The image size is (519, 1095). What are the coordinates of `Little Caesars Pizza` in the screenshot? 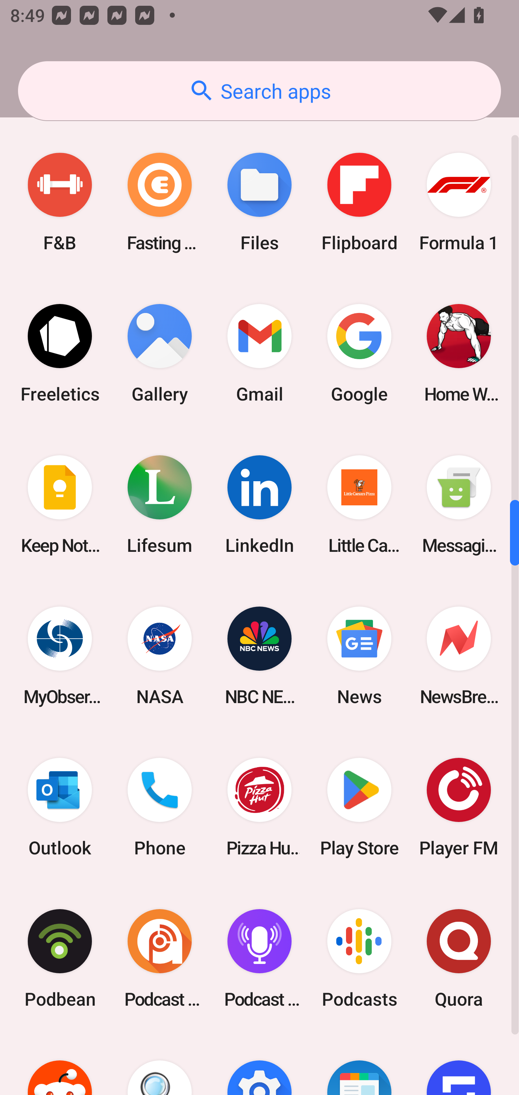 It's located at (359, 505).